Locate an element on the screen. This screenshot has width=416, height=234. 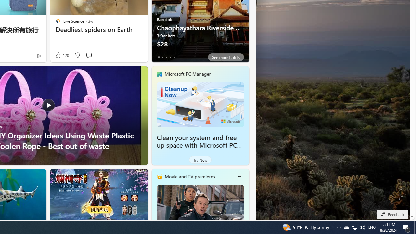
Movie and TV premieres is located at coordinates (189, 176).